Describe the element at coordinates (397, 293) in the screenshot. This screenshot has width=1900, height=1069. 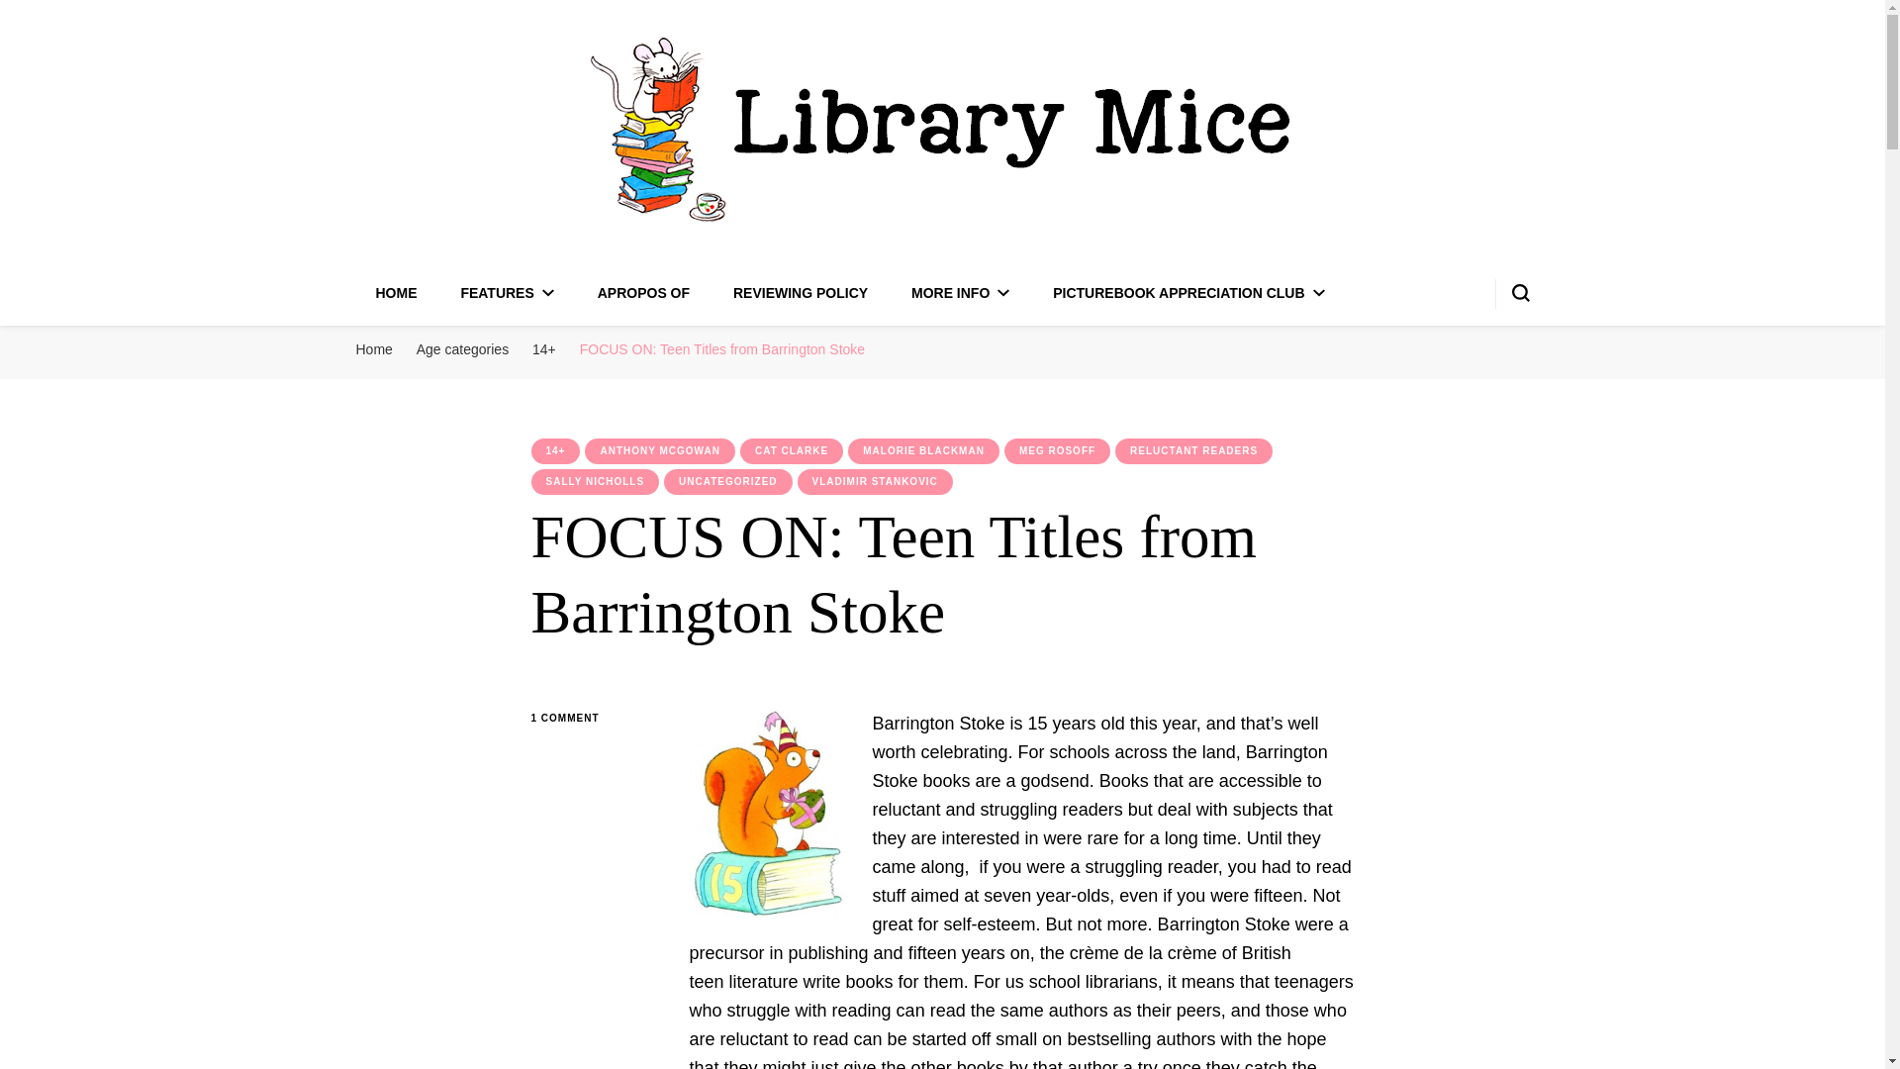
I see `HOME` at that location.